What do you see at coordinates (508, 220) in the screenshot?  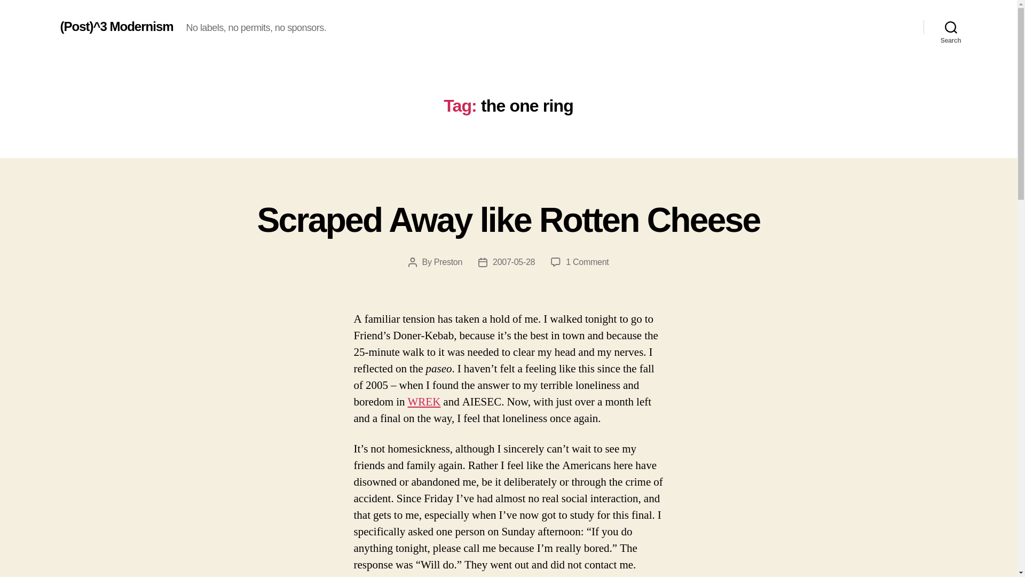 I see `Preston` at bounding box center [508, 220].